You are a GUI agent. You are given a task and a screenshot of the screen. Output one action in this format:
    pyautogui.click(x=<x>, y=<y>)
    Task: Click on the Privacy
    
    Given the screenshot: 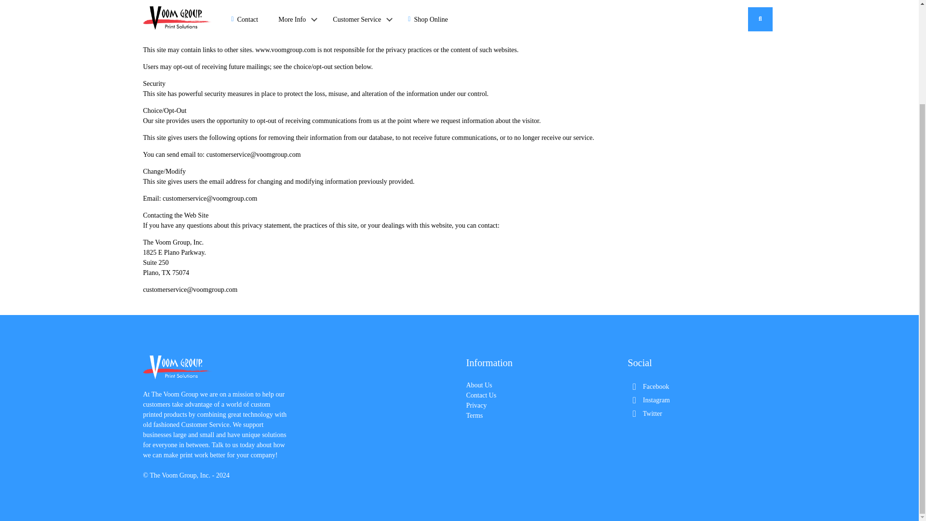 What is the action you would take?
    pyautogui.click(x=476, y=405)
    